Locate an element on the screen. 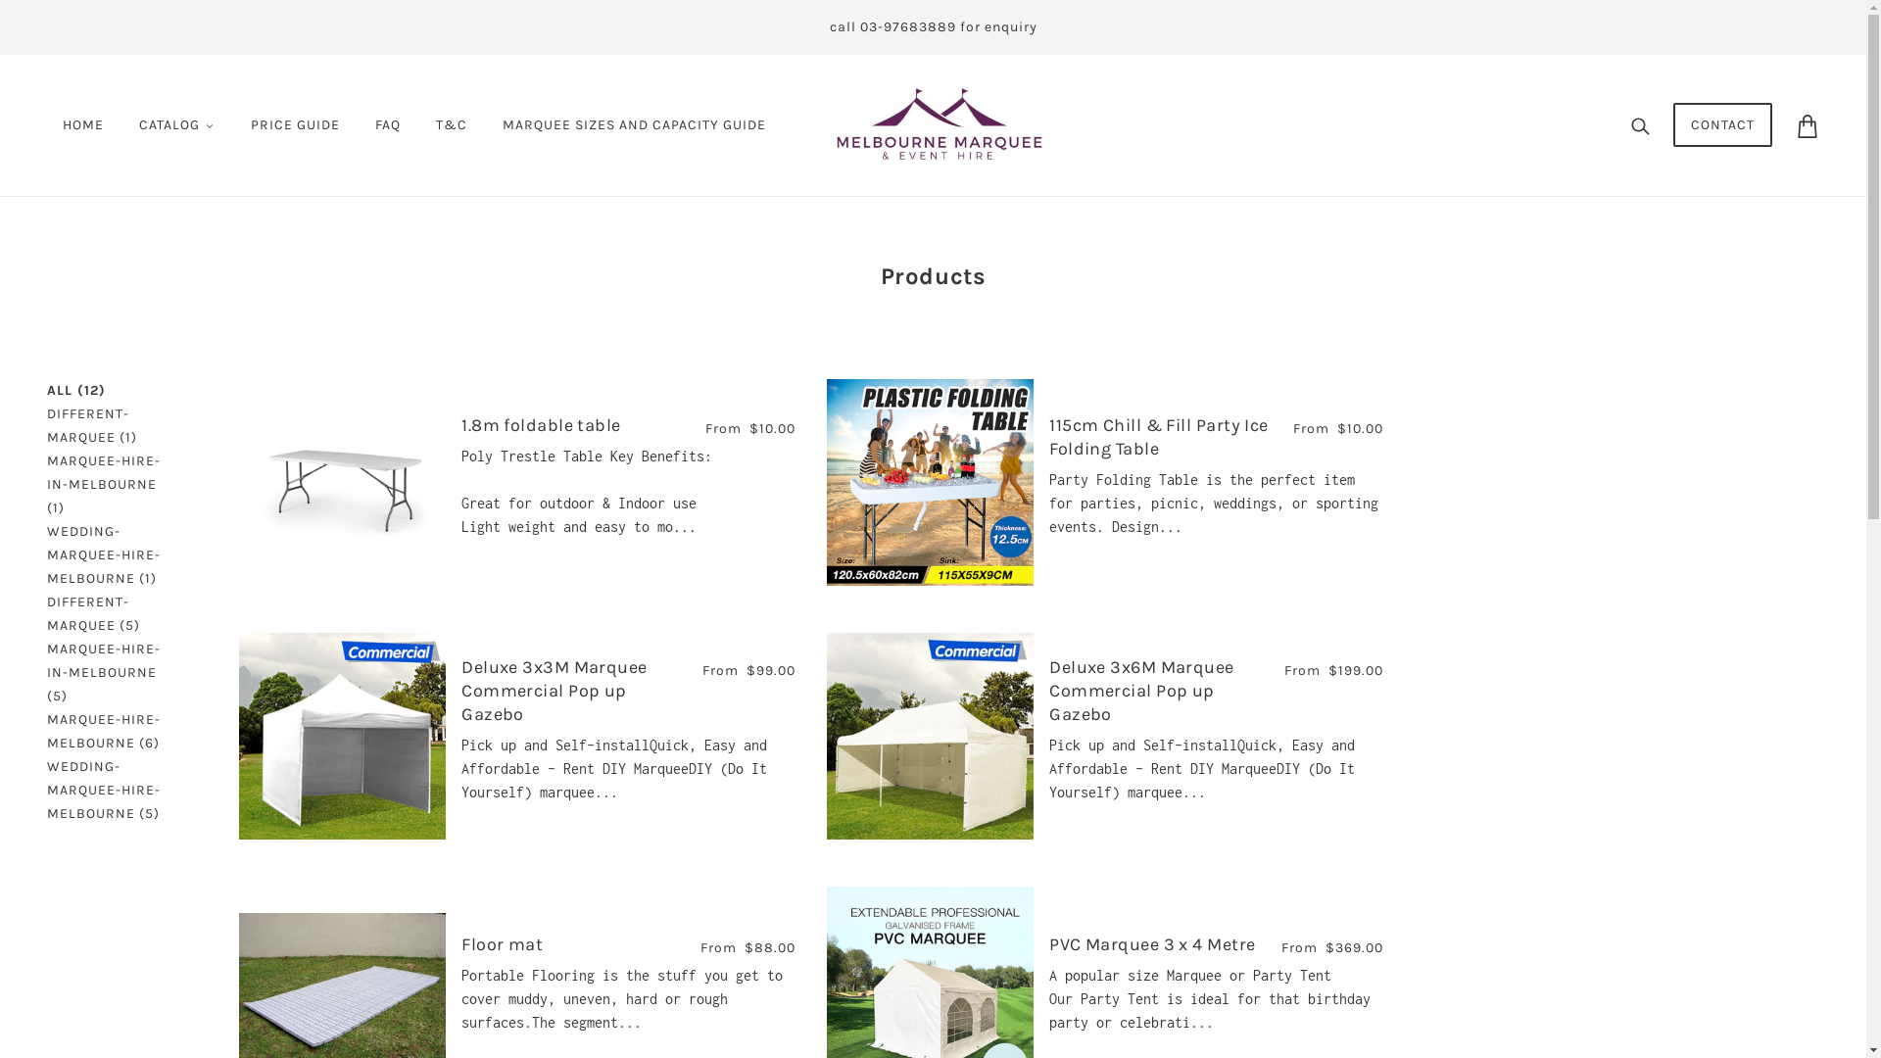 The height and width of the screenshot is (1058, 1881). 115cm Chill & Fill Party Ice Folding Table is located at coordinates (1159, 437).